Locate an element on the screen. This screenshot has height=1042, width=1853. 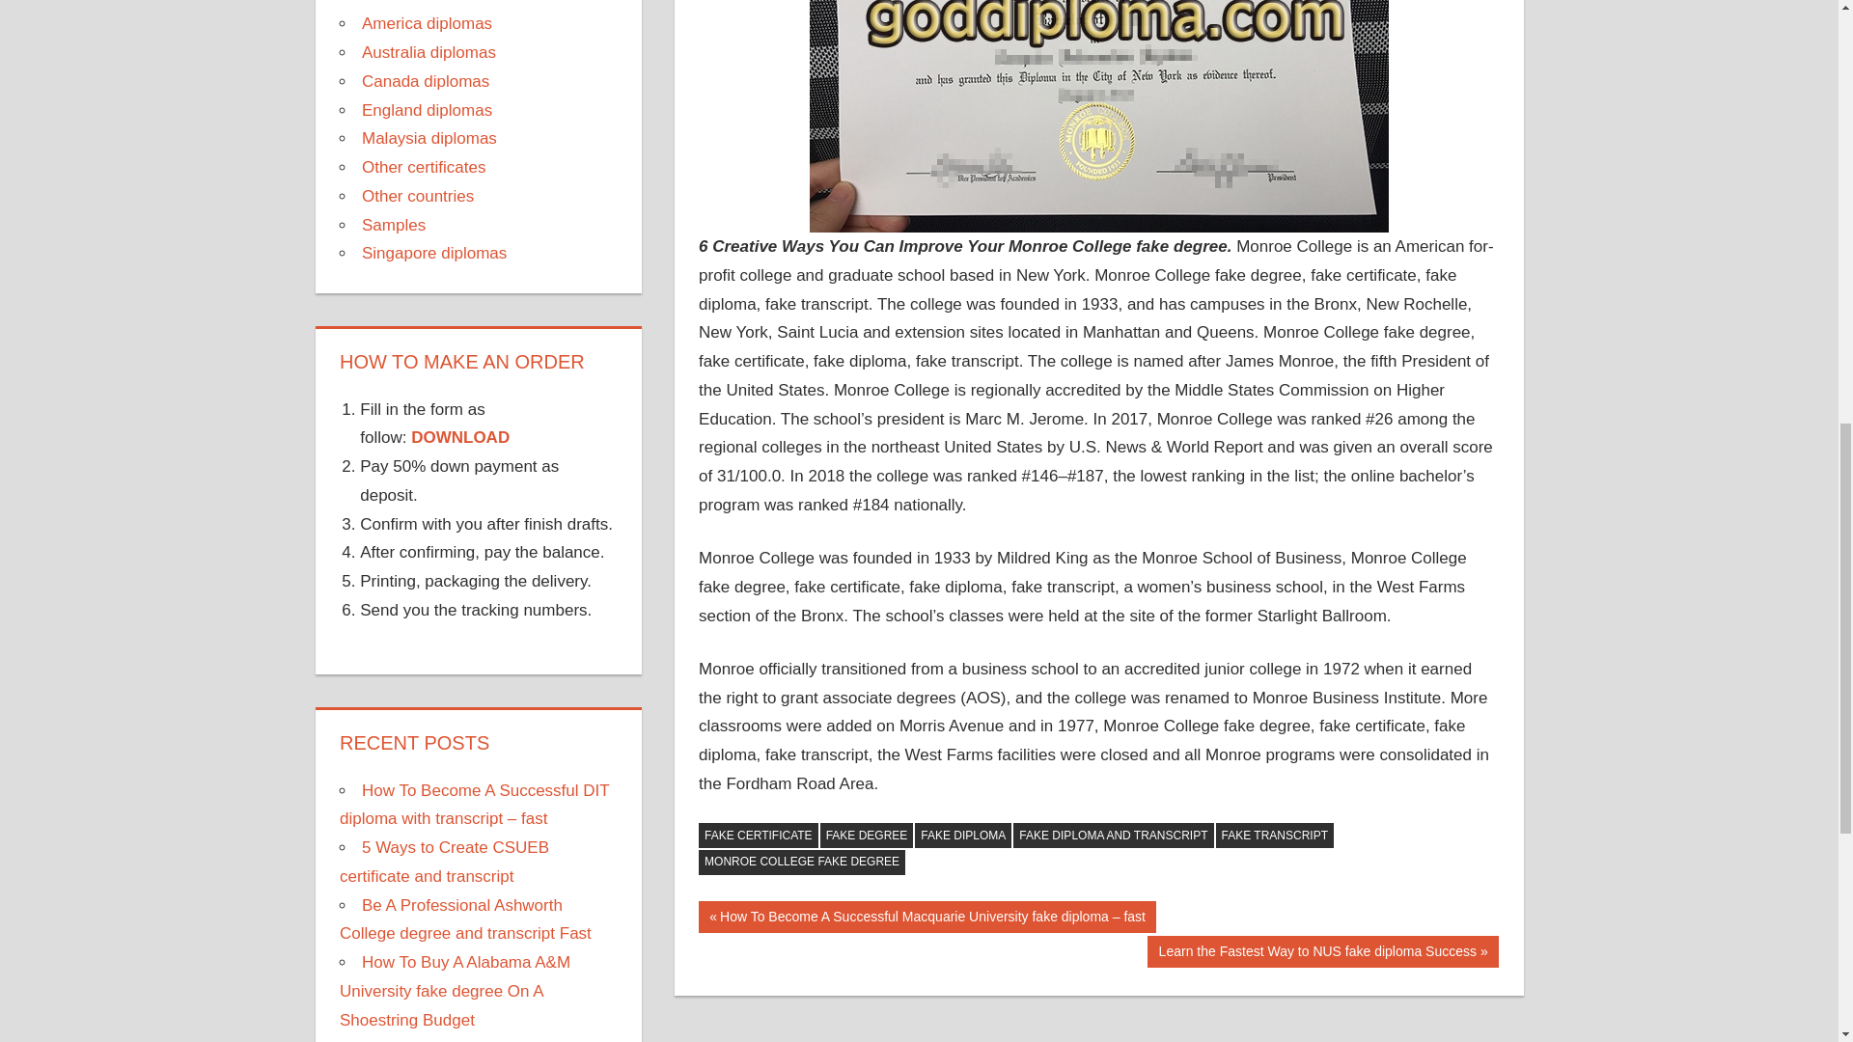
Monroe-College Monroe-College is located at coordinates (1098, 116).